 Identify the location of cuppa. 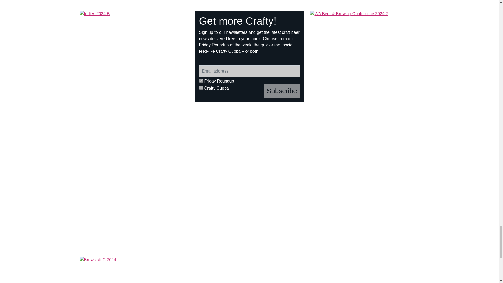
(201, 88).